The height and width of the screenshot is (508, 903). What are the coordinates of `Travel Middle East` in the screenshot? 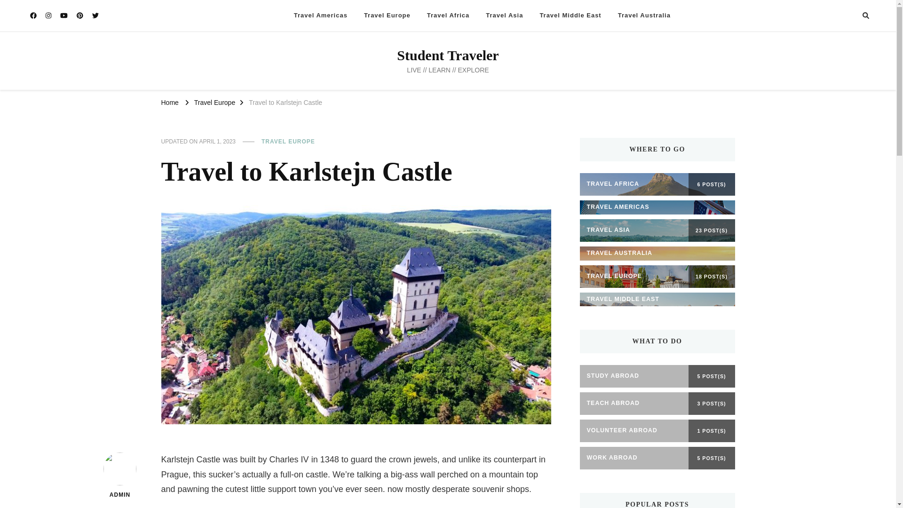 It's located at (570, 16).